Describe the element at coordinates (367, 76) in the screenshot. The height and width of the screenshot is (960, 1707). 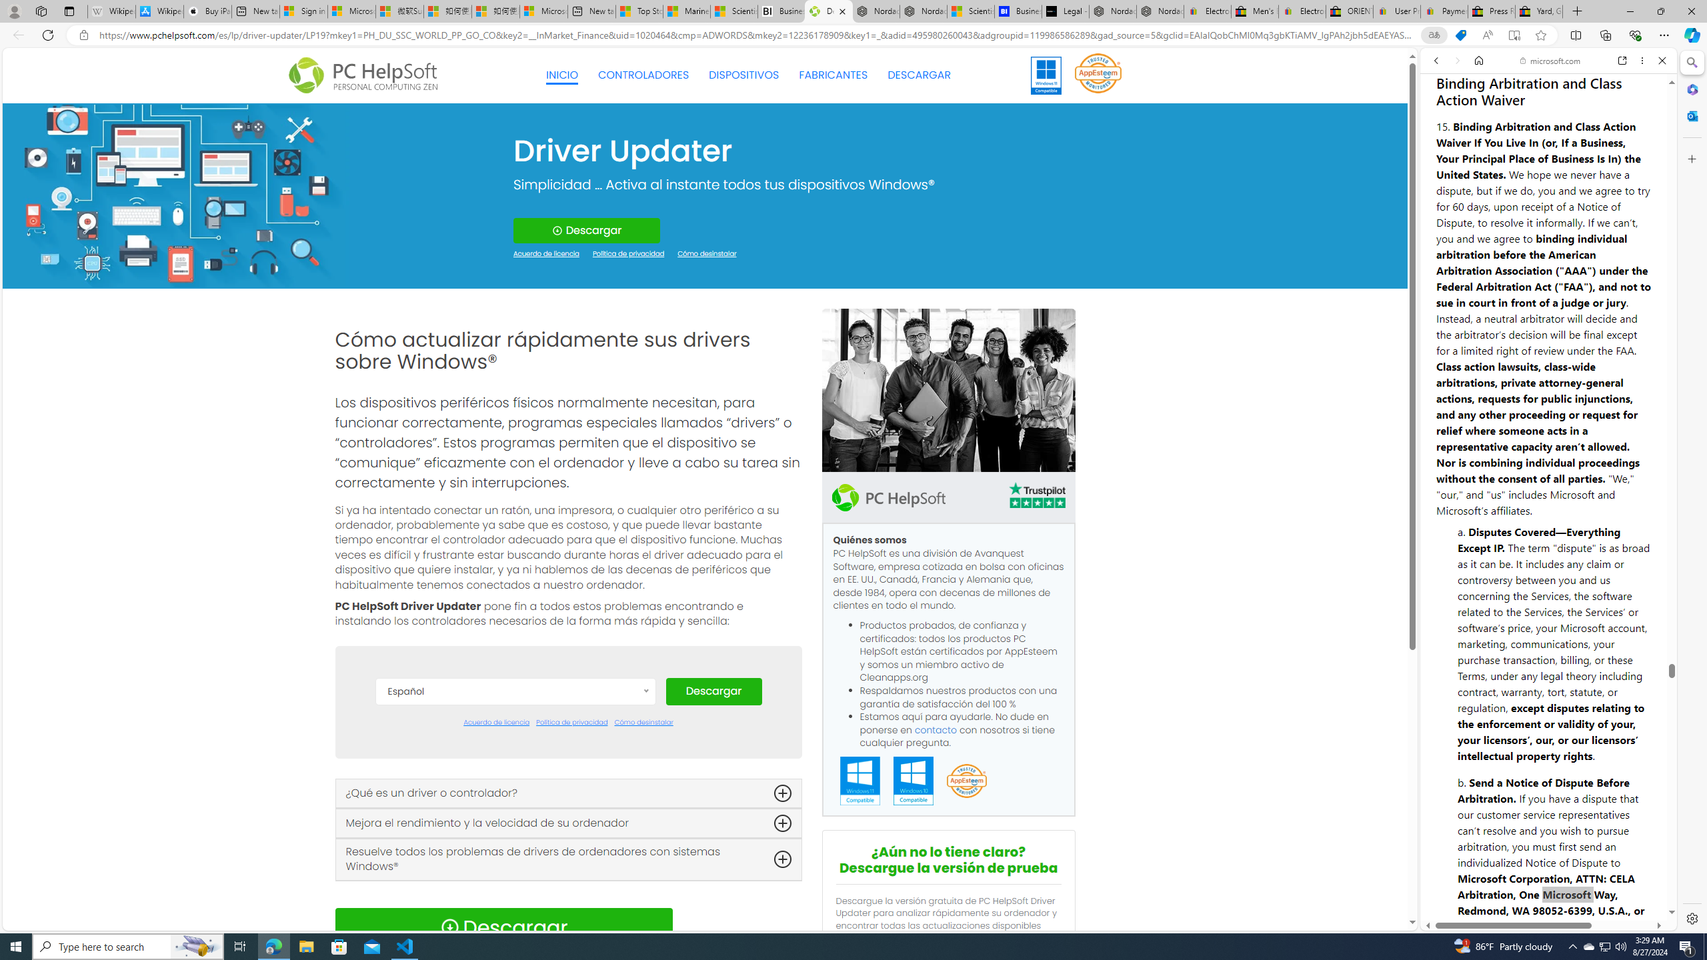
I see `Logo Personal Computing` at that location.